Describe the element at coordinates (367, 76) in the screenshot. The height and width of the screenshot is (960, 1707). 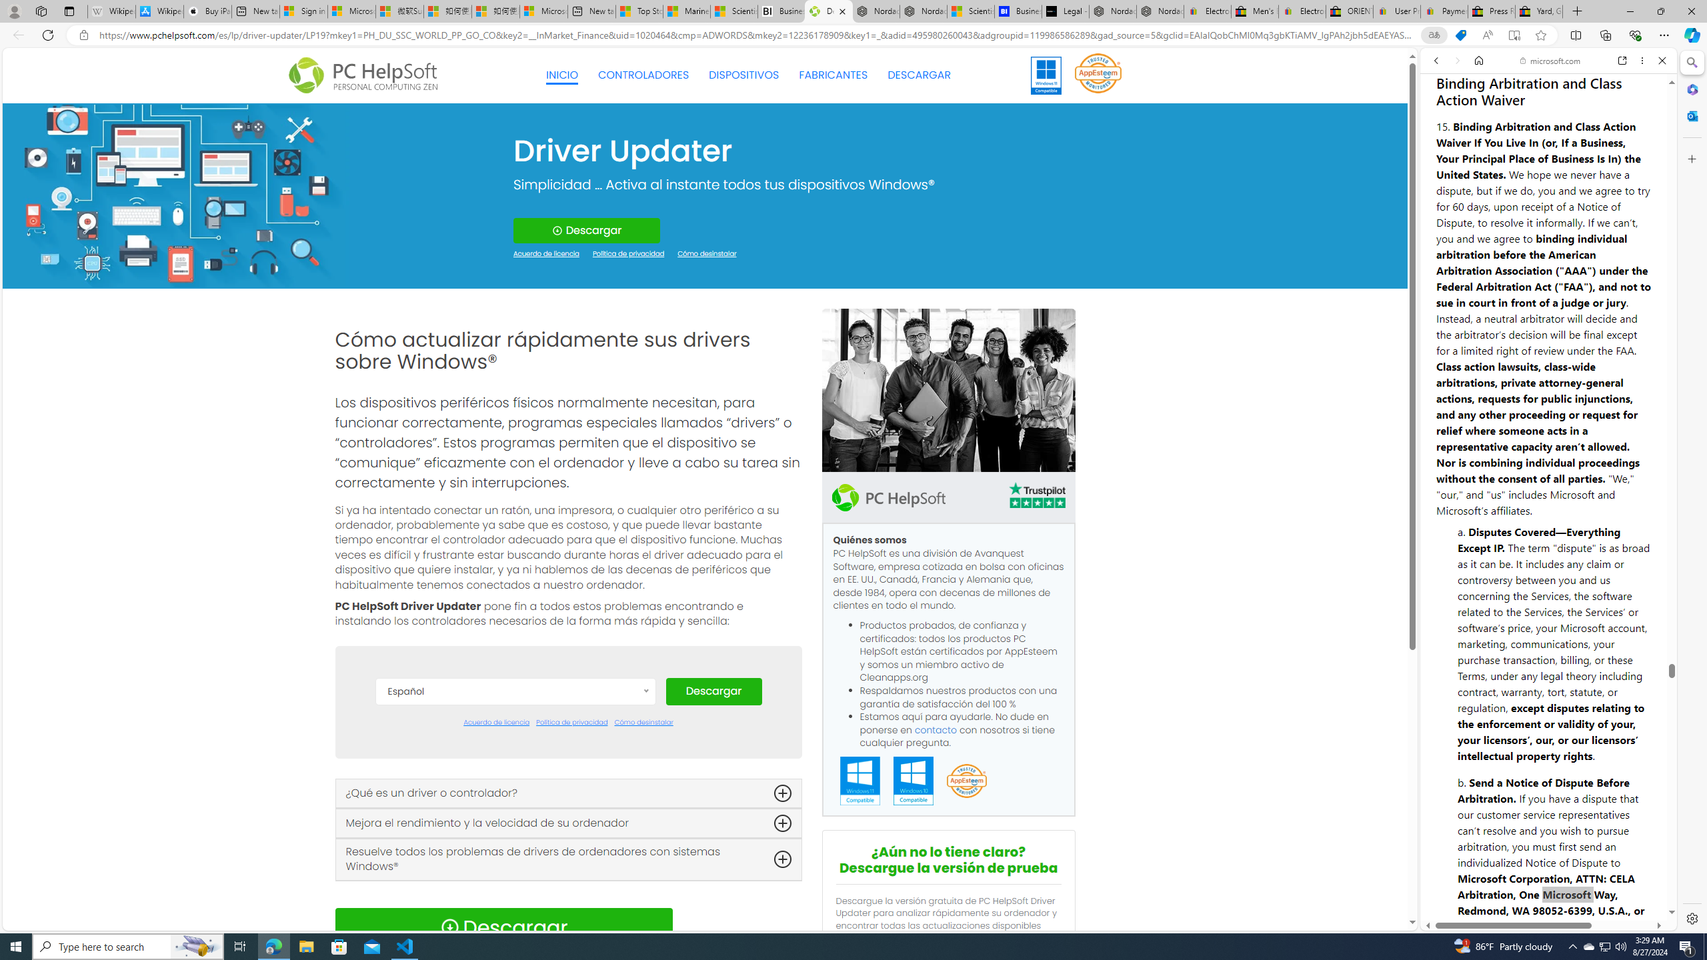
I see `Logo Personal Computing` at that location.